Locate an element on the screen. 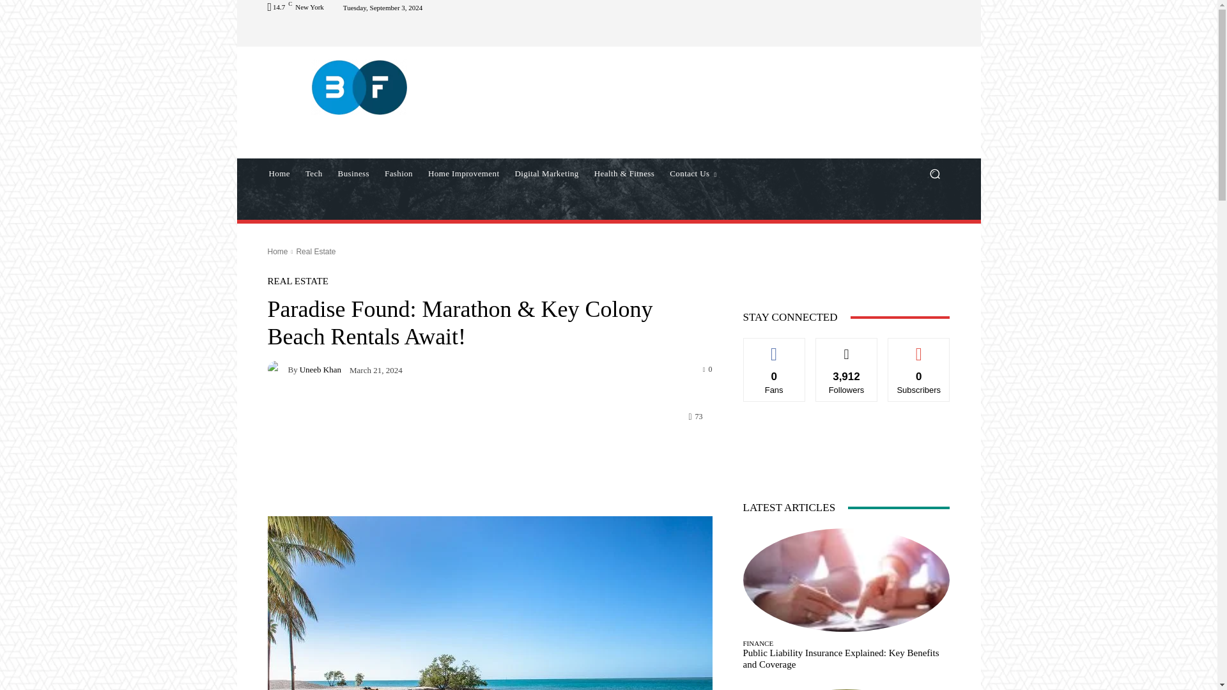  Tech is located at coordinates (314, 174).